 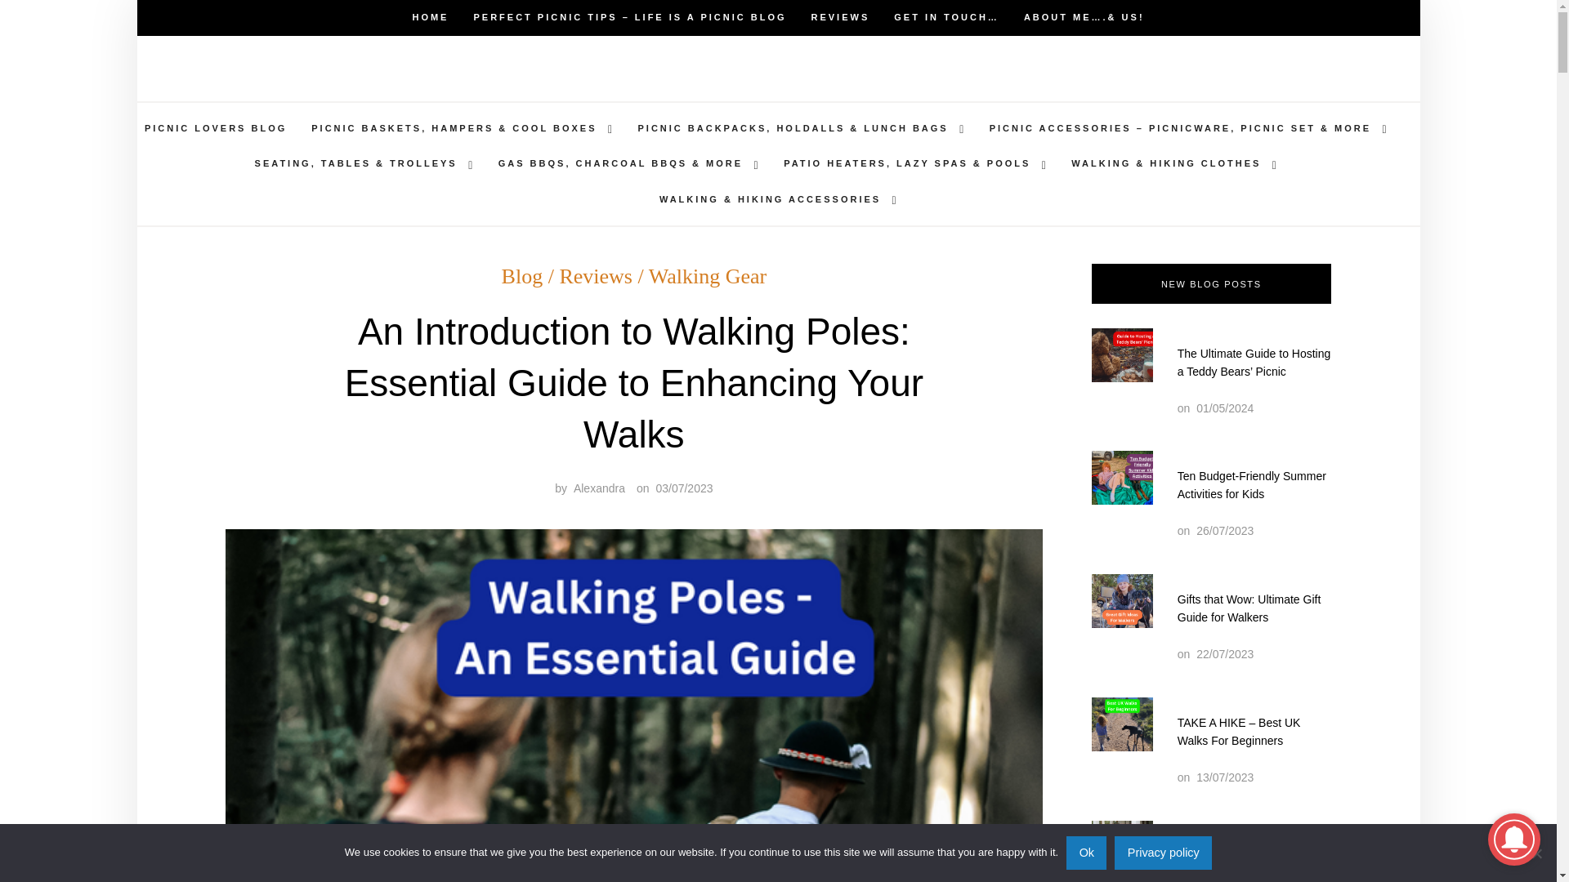 I want to click on HOME, so click(x=430, y=18).